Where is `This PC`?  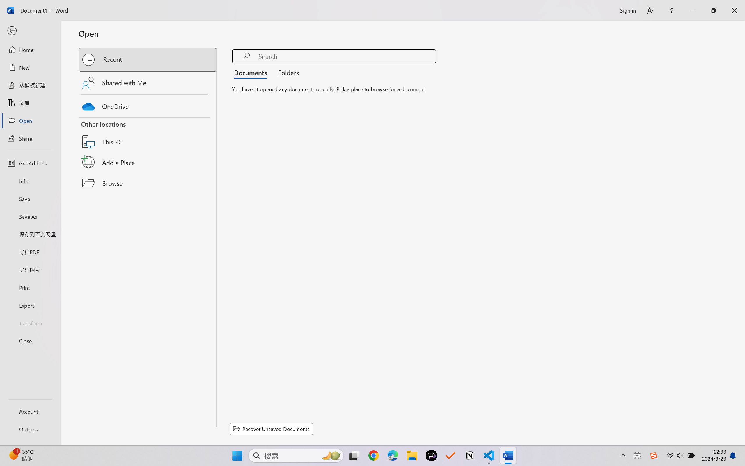 This PC is located at coordinates (148, 134).